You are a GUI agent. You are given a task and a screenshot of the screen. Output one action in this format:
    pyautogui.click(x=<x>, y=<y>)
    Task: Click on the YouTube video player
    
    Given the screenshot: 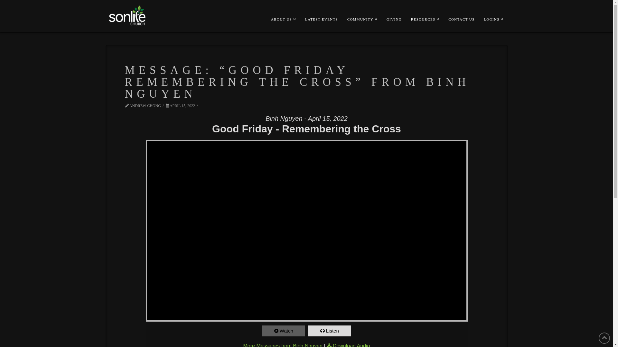 What is the action you would take?
    pyautogui.click(x=306, y=231)
    